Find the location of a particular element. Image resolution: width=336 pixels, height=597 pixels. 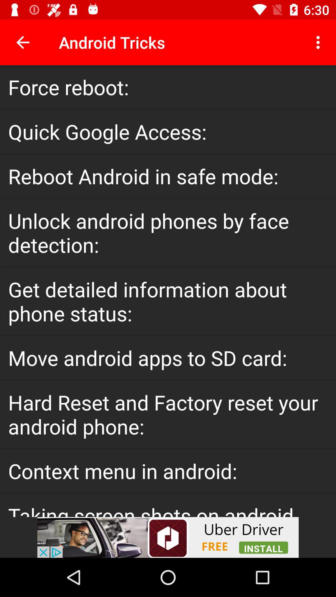

launch advertisement is located at coordinates (168, 537).